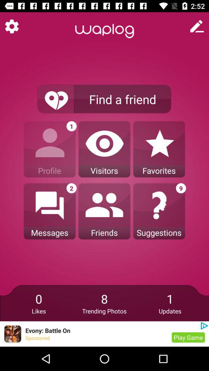 This screenshot has height=371, width=209. What do you see at coordinates (104, 149) in the screenshot?
I see `click on the option beside the profile option` at bounding box center [104, 149].